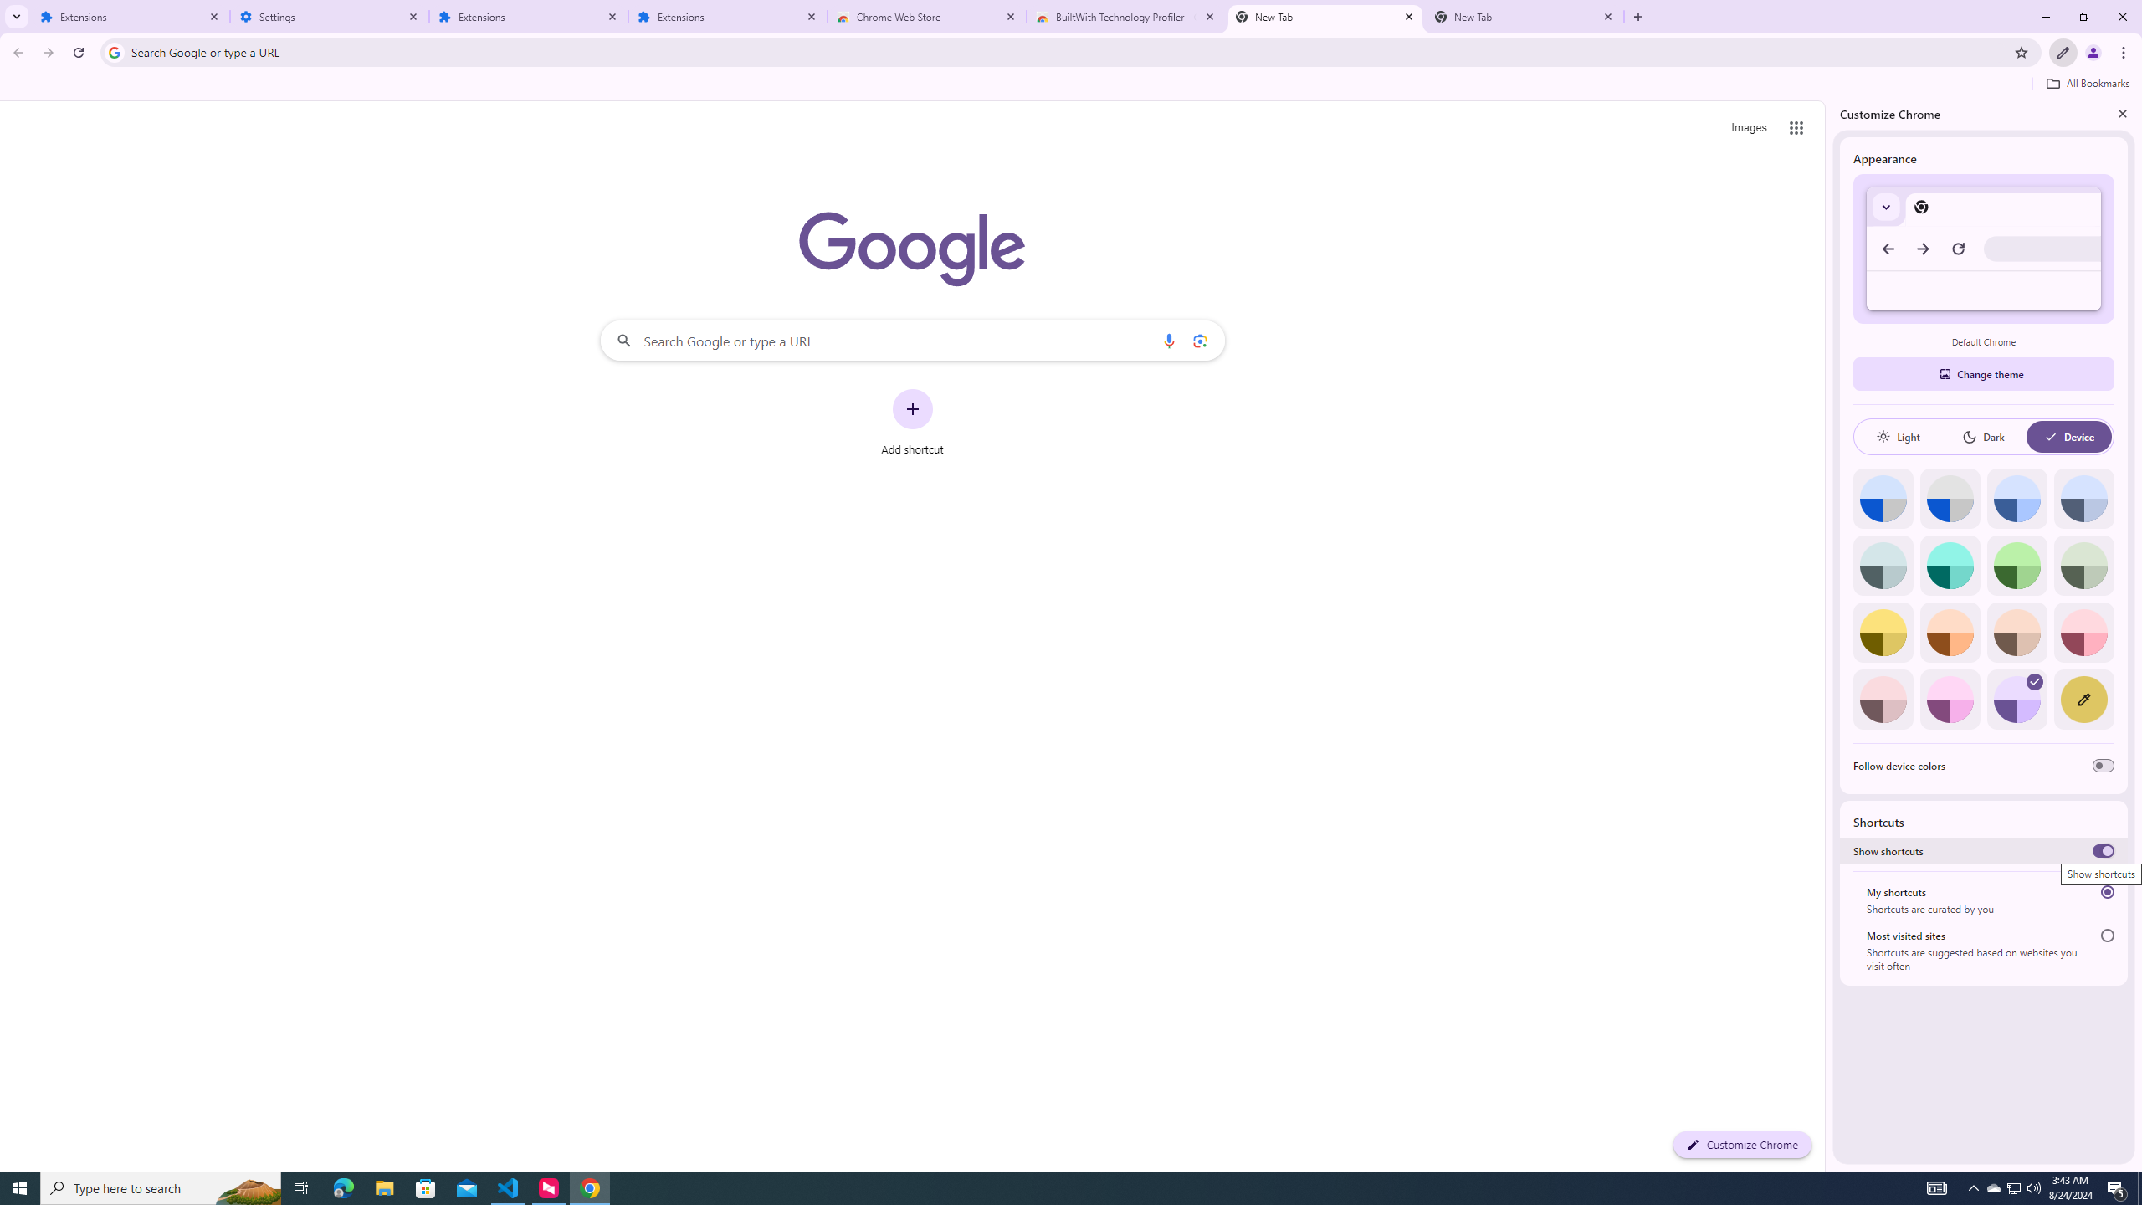 The image size is (2142, 1205). I want to click on Show shortcuts, so click(2104, 851).